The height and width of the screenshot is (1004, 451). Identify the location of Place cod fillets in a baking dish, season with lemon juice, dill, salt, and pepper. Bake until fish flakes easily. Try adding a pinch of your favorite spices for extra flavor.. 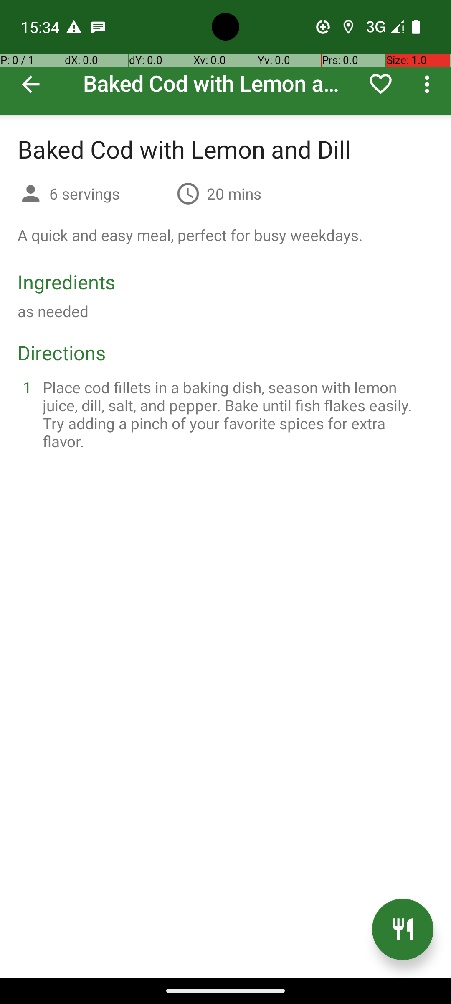
(236, 414).